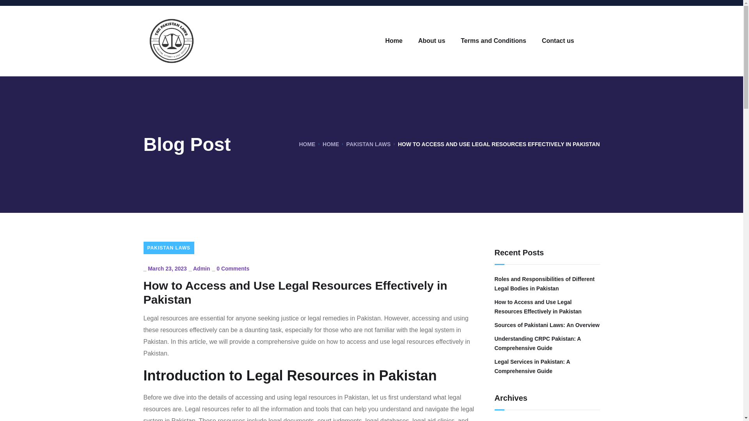 The height and width of the screenshot is (421, 749). I want to click on 0 Comments, so click(233, 268).